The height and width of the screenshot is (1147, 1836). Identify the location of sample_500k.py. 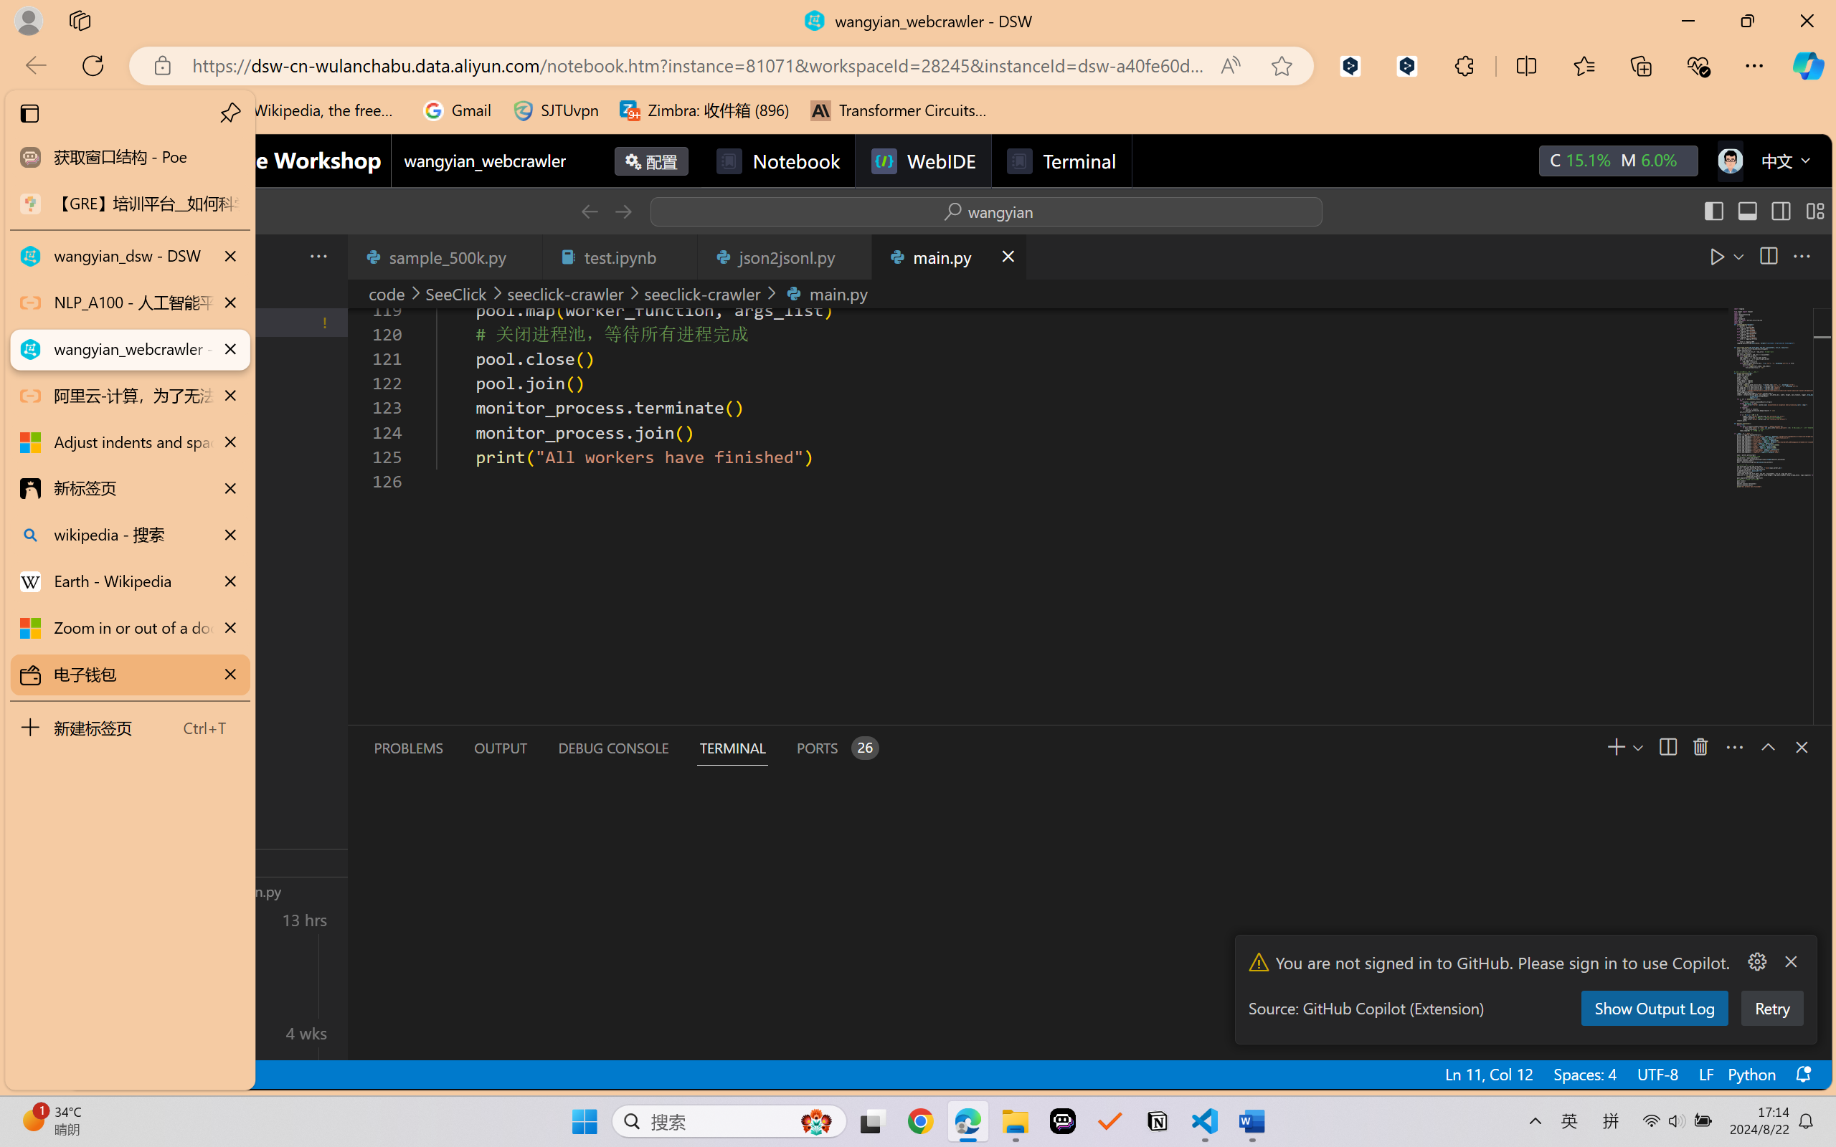
(445, 257).